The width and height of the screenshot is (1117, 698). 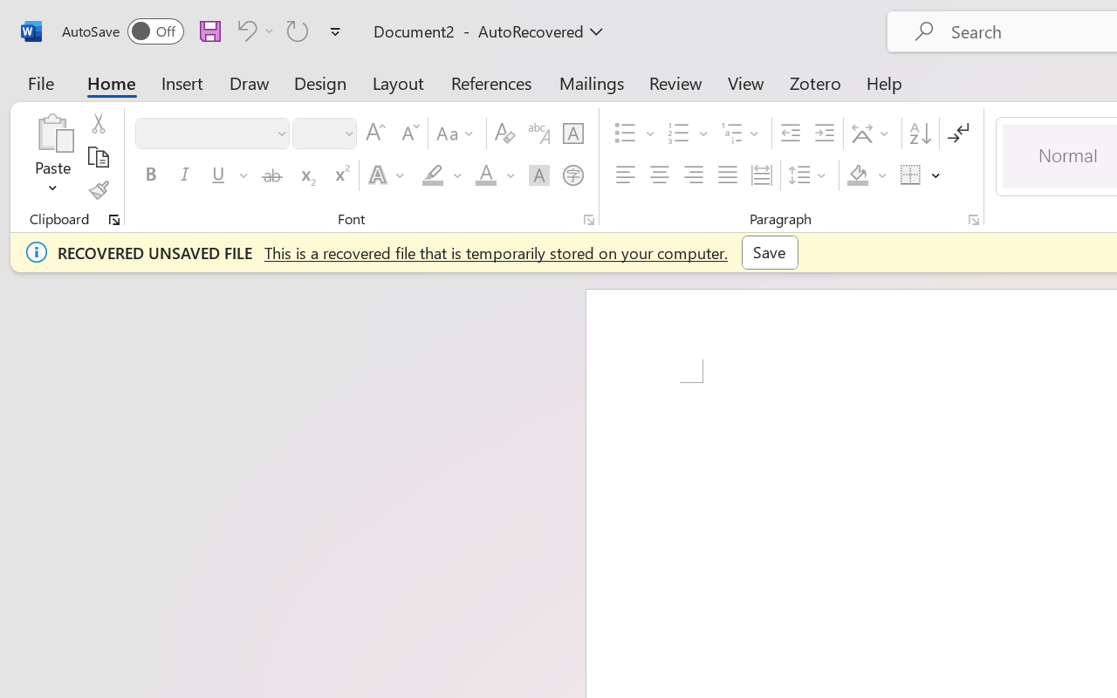 What do you see at coordinates (791, 133) in the screenshot?
I see `Decrease Indent` at bounding box center [791, 133].